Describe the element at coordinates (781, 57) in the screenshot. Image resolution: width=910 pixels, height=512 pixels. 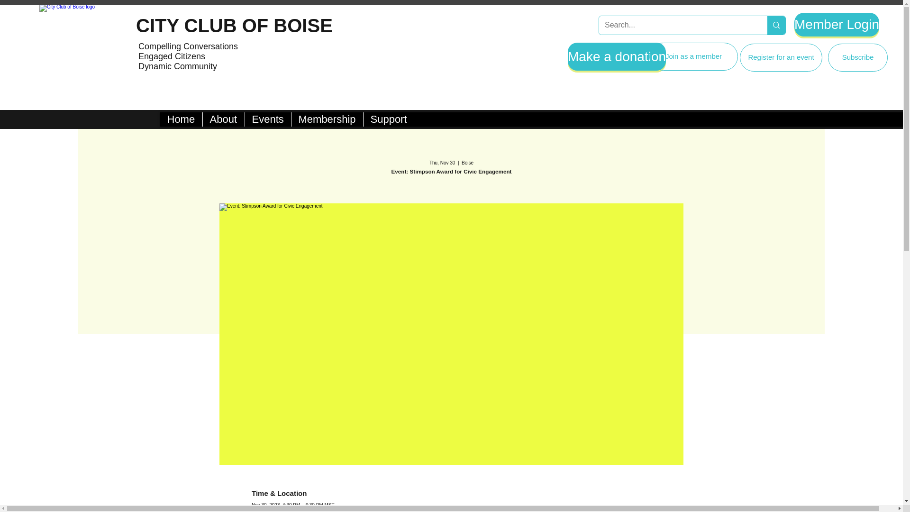
I see `Register for an event` at that location.